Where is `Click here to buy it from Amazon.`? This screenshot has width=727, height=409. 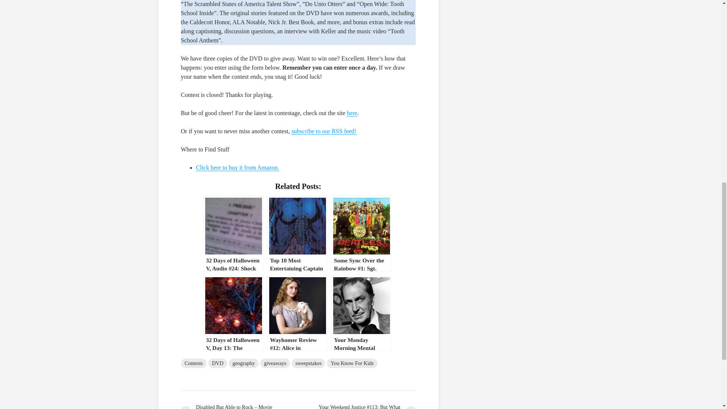 Click here to buy it from Amazon. is located at coordinates (238, 168).